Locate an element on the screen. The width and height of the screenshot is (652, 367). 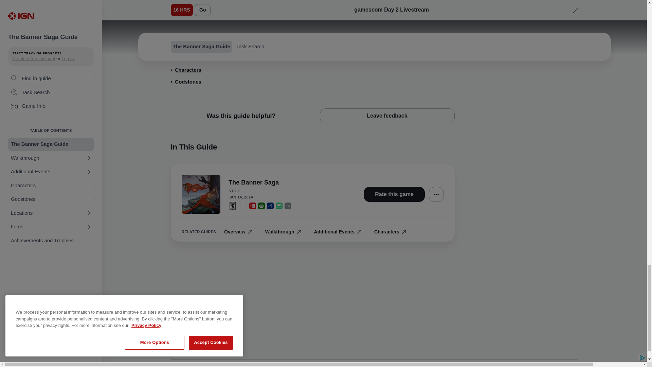
Nintendo Switch is located at coordinates (232, 205).